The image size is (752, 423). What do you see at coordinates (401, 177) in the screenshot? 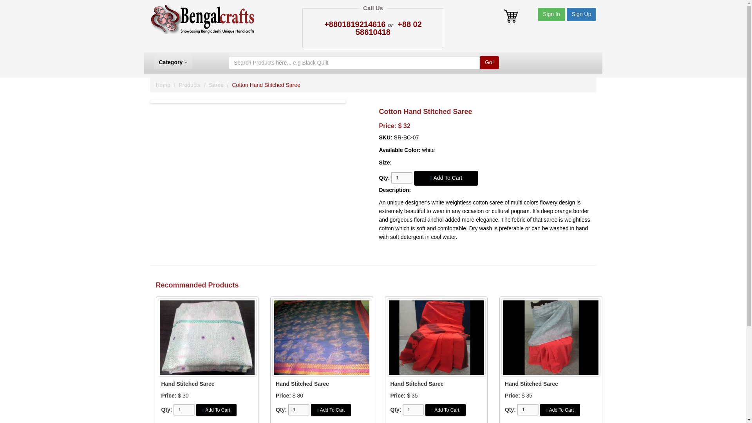
I see `1` at bounding box center [401, 177].